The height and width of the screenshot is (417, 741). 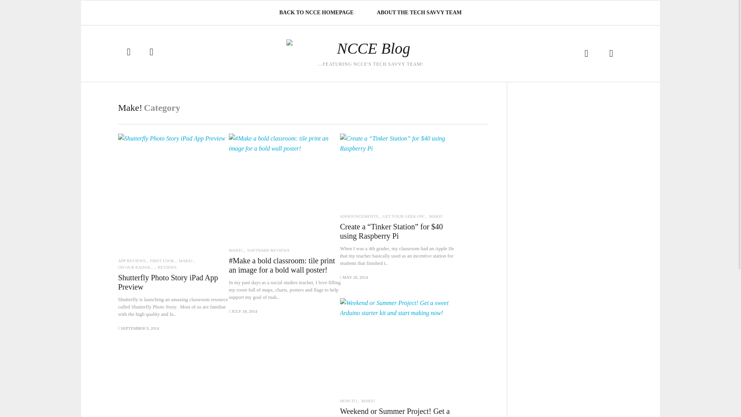 What do you see at coordinates (359, 216) in the screenshot?
I see `ANNOUNCEMENTS` at bounding box center [359, 216].